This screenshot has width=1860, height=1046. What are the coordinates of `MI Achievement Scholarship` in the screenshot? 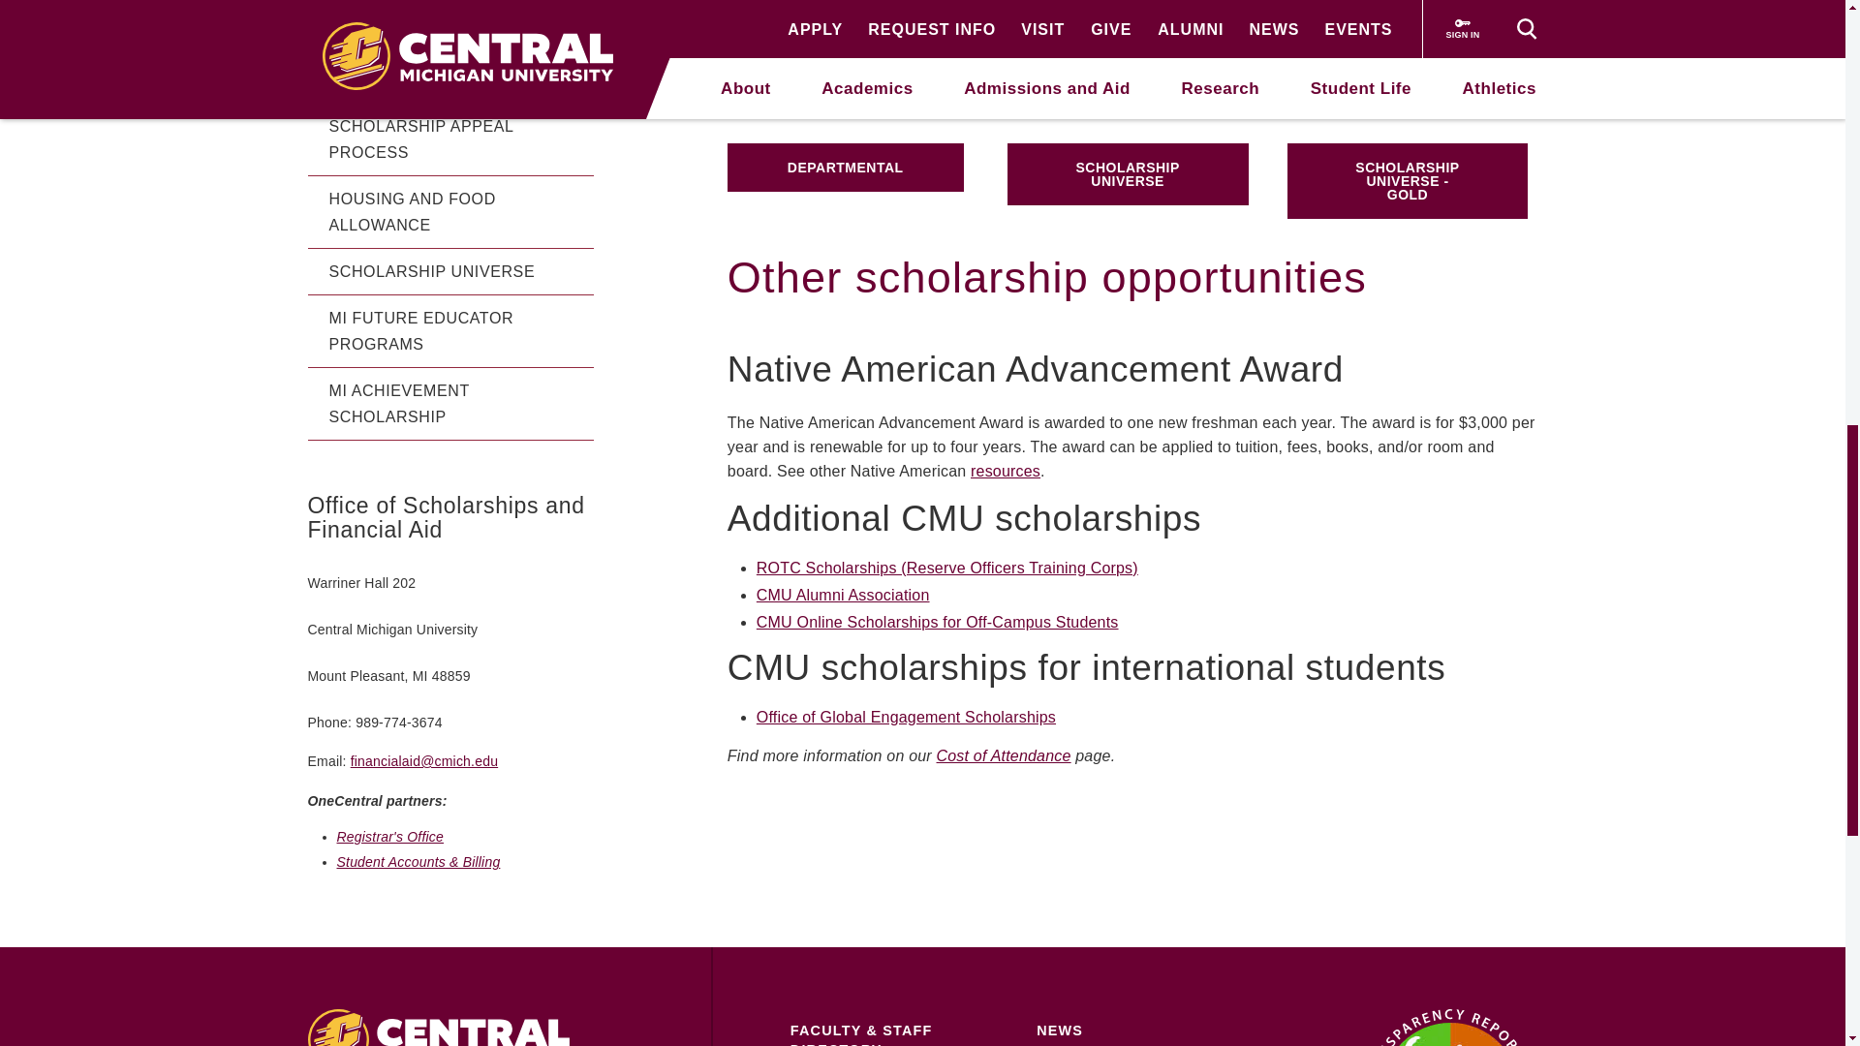 It's located at (450, 404).